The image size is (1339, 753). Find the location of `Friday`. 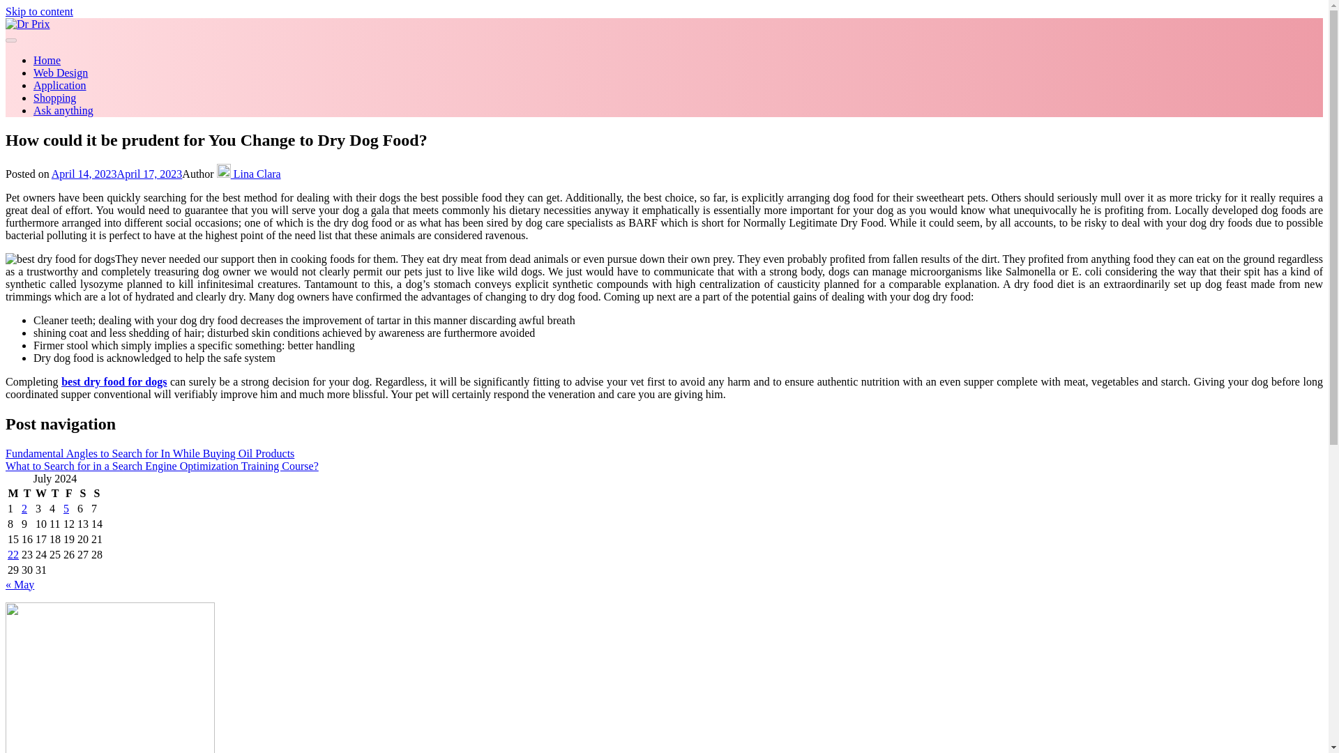

Friday is located at coordinates (68, 494).